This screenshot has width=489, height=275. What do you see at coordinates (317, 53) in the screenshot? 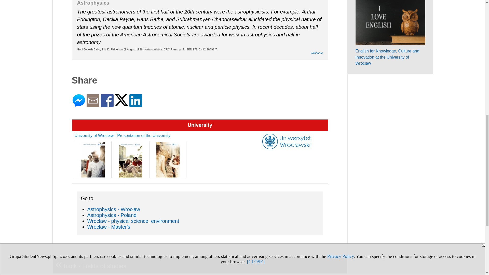
I see `Wikiquote` at bounding box center [317, 53].